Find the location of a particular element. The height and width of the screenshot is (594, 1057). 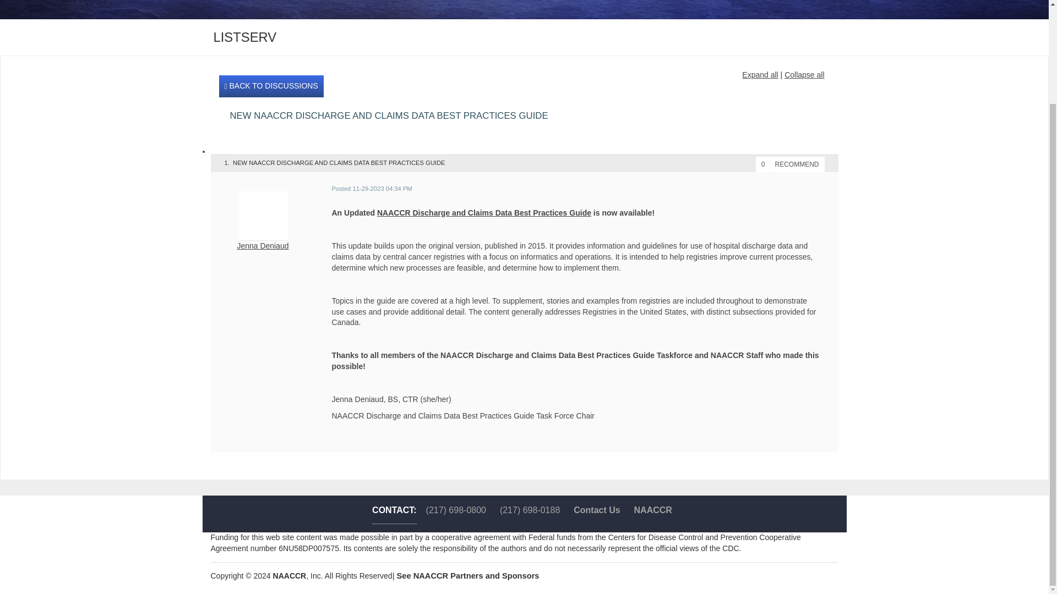

NAACCR is located at coordinates (290, 575).